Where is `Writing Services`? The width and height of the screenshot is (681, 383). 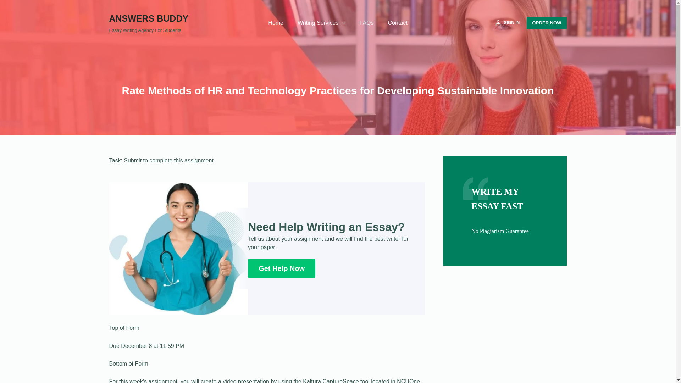 Writing Services is located at coordinates (321, 23).